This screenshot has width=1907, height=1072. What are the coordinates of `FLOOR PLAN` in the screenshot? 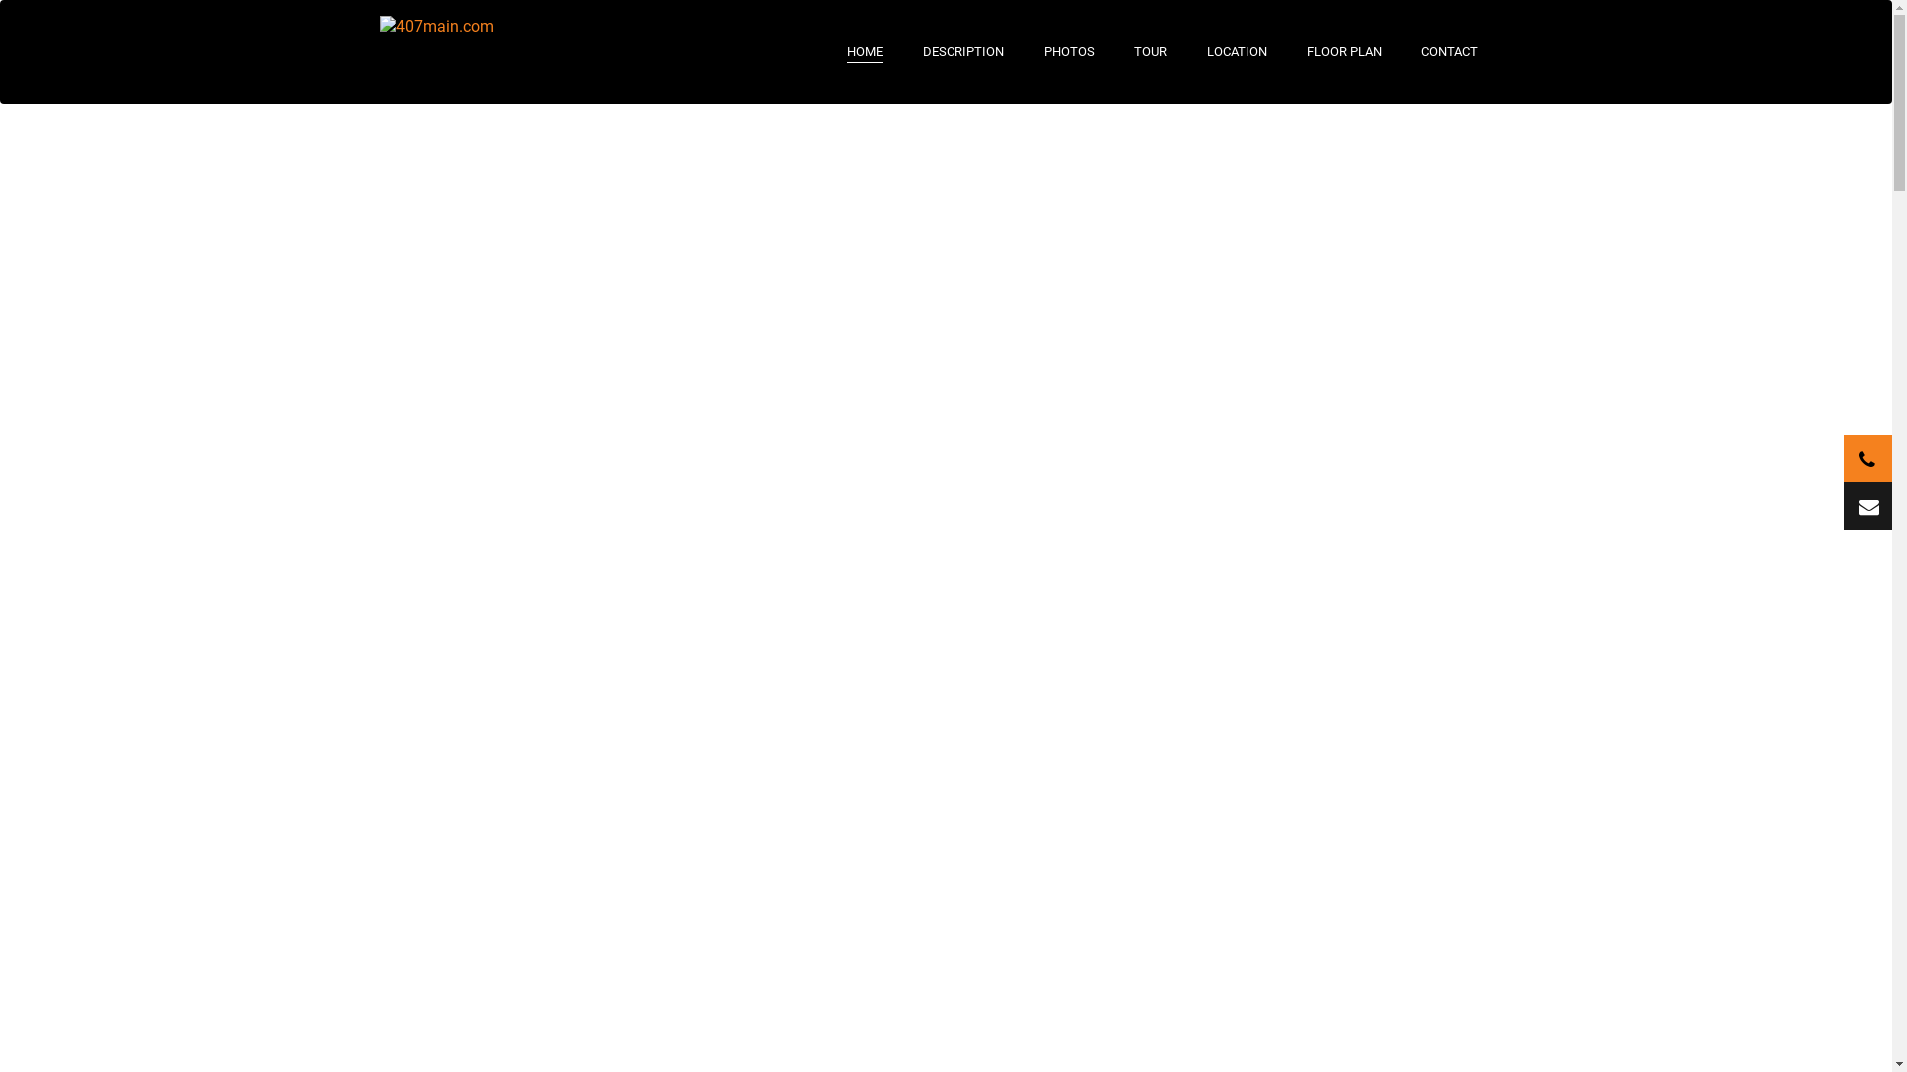 It's located at (1345, 52).